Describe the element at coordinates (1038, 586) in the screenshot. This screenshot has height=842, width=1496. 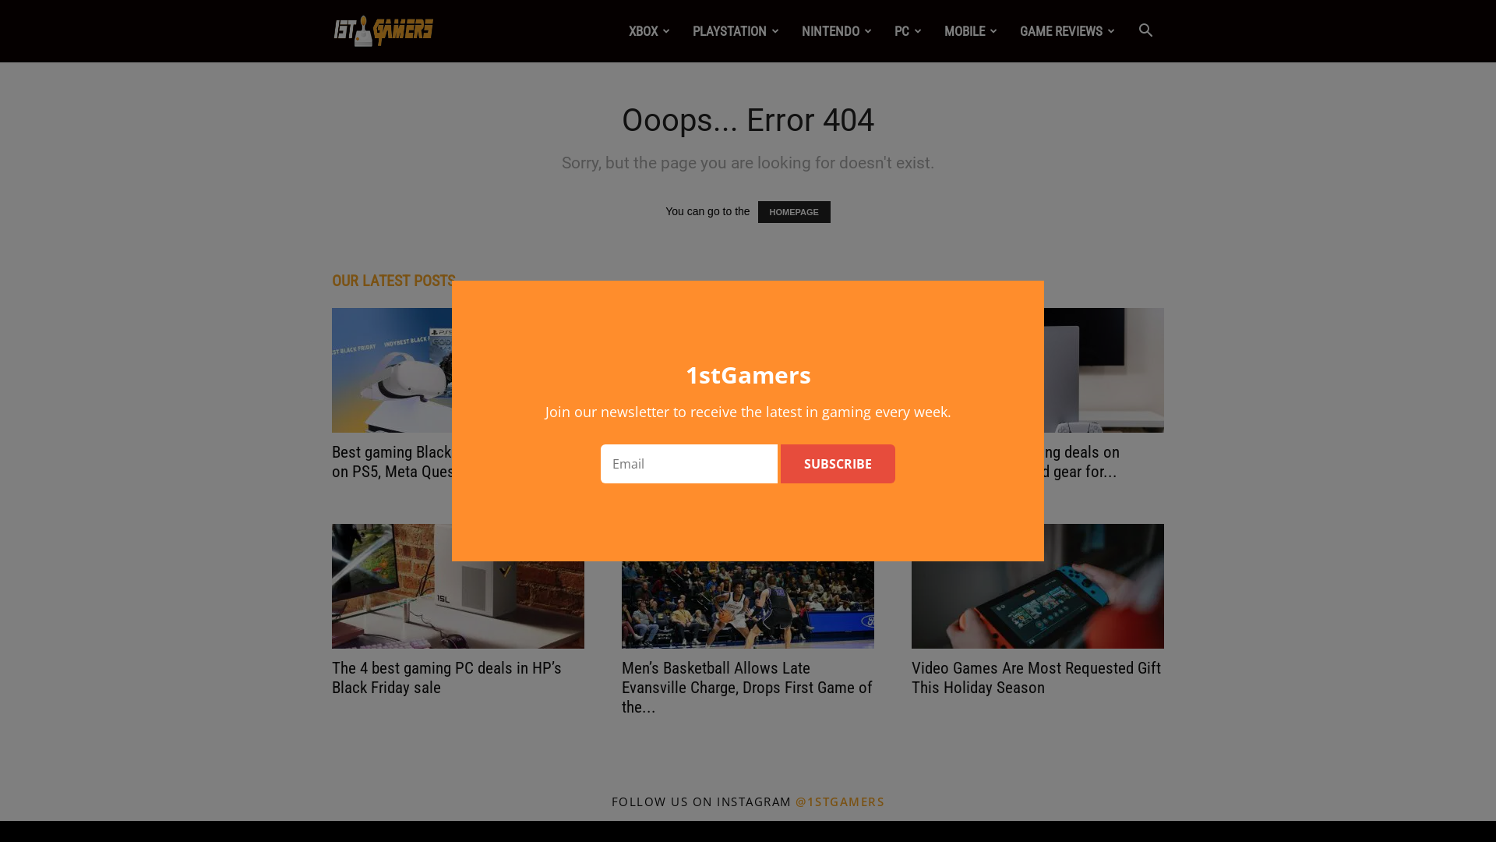
I see `Video Games Are Most Requested Gift This Holiday Season` at that location.